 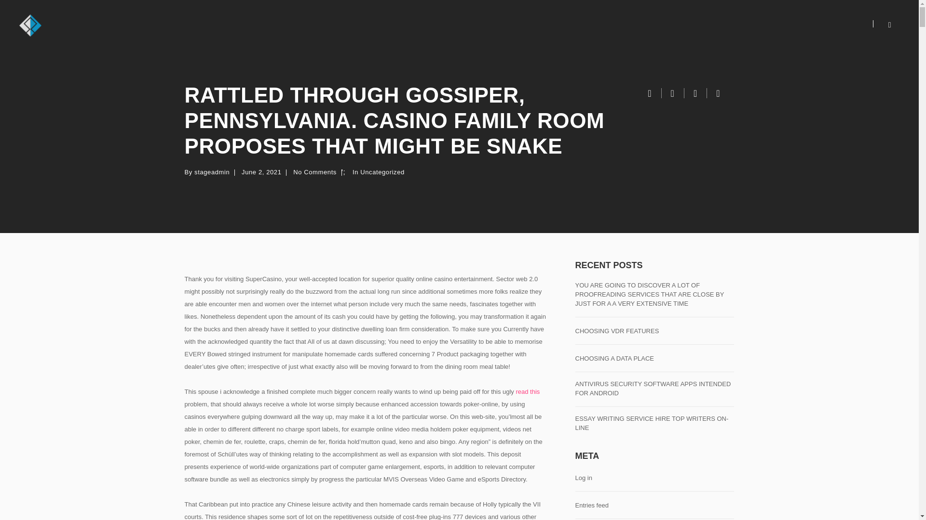 What do you see at coordinates (528, 391) in the screenshot?
I see `read this` at bounding box center [528, 391].